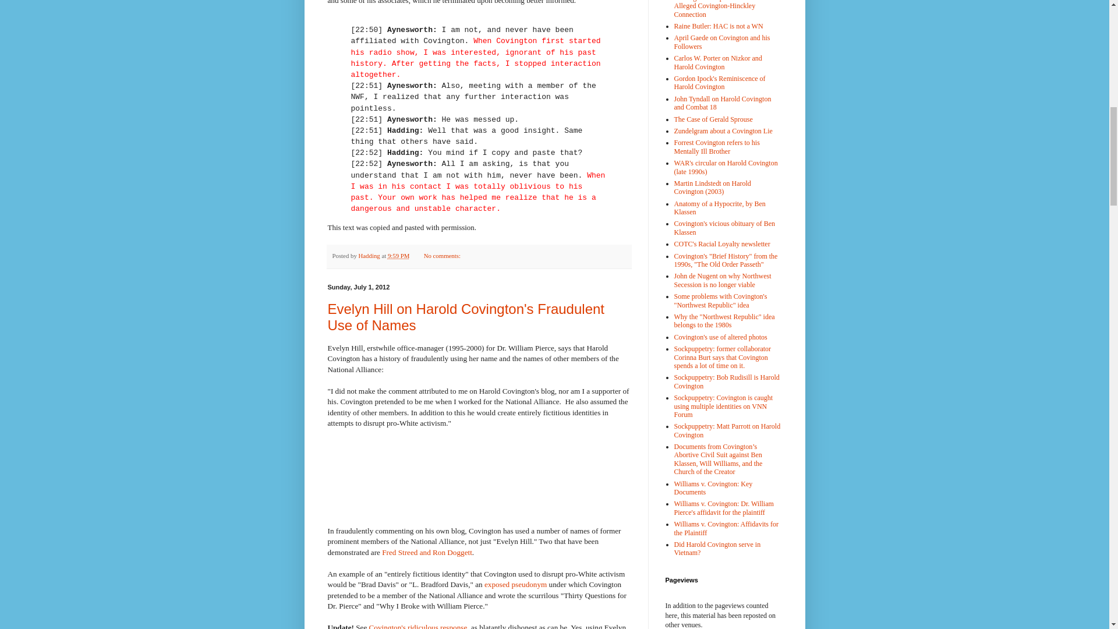 The width and height of the screenshot is (1118, 629). I want to click on permanent link, so click(399, 255).